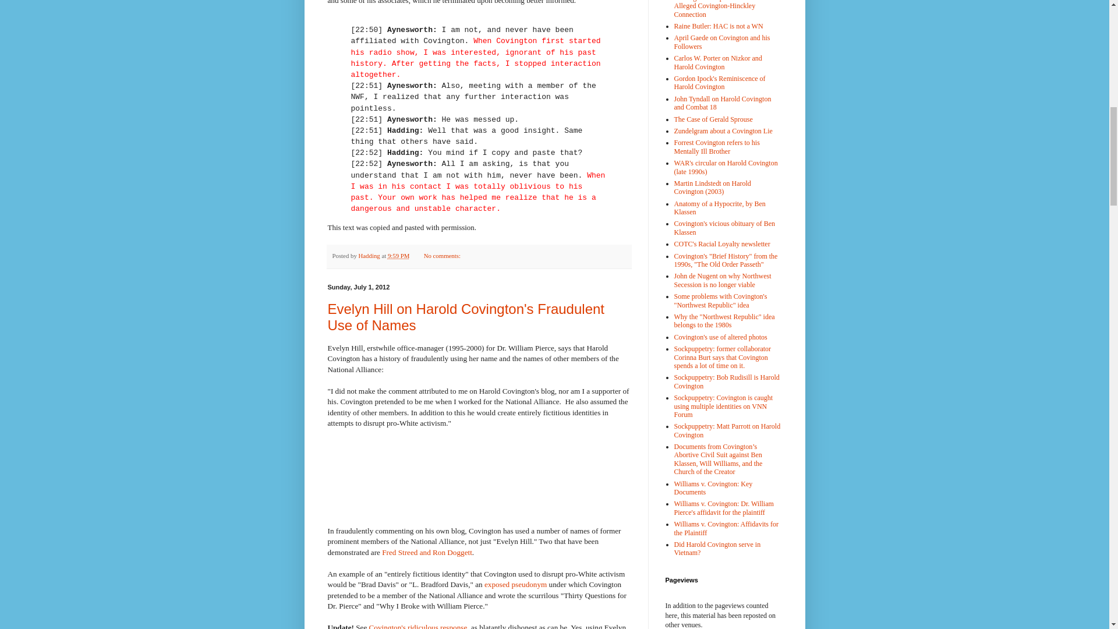 The width and height of the screenshot is (1118, 629). I want to click on permanent link, so click(399, 255).